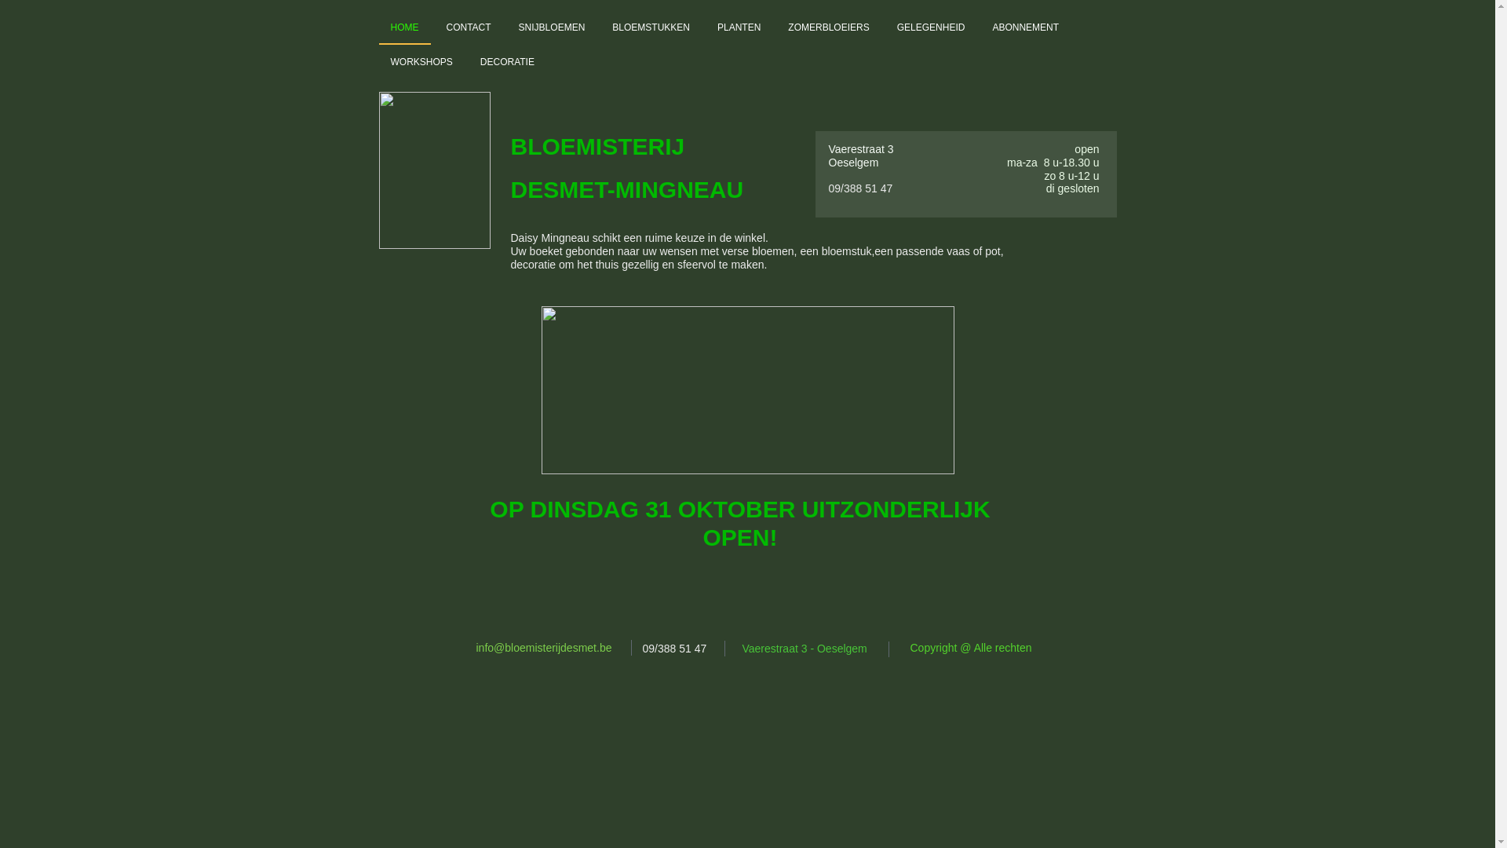  I want to click on info@bloemisterijdesmet.be, so click(543, 648).